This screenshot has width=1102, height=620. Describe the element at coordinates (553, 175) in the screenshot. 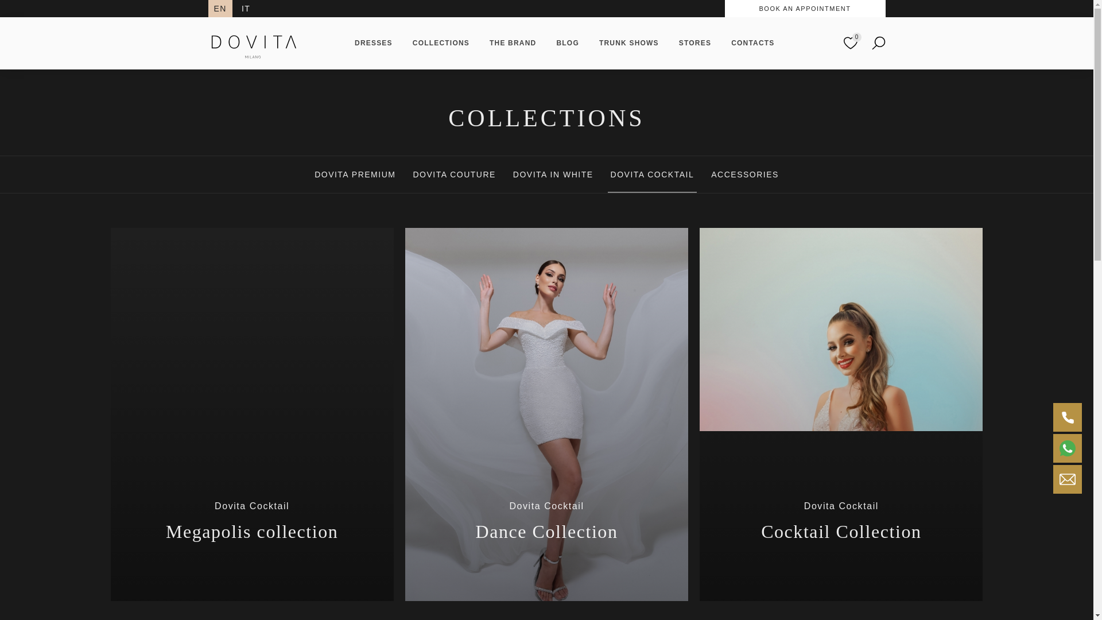

I see `DOVITA IN WHITE` at that location.